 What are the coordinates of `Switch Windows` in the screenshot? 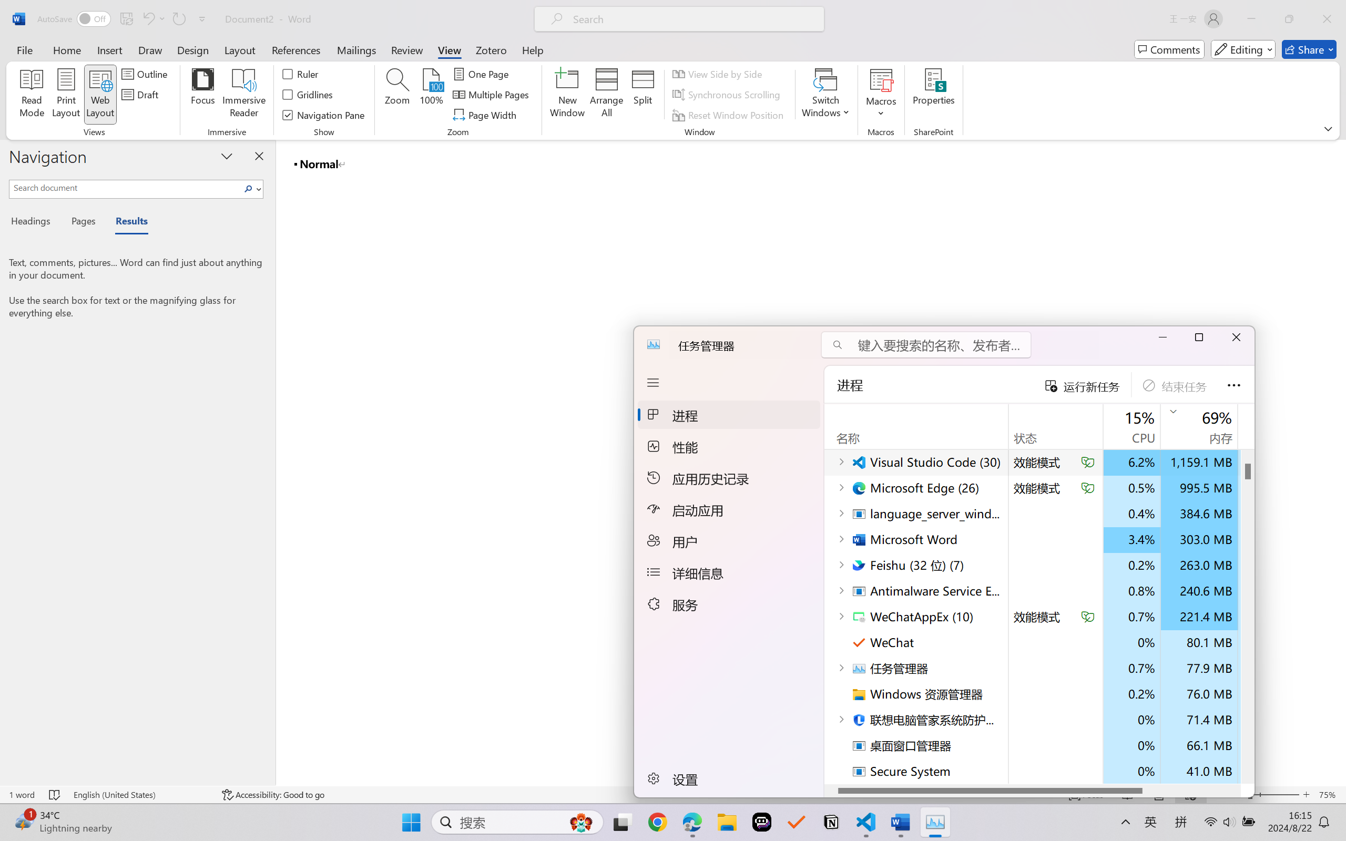 It's located at (827, 95).